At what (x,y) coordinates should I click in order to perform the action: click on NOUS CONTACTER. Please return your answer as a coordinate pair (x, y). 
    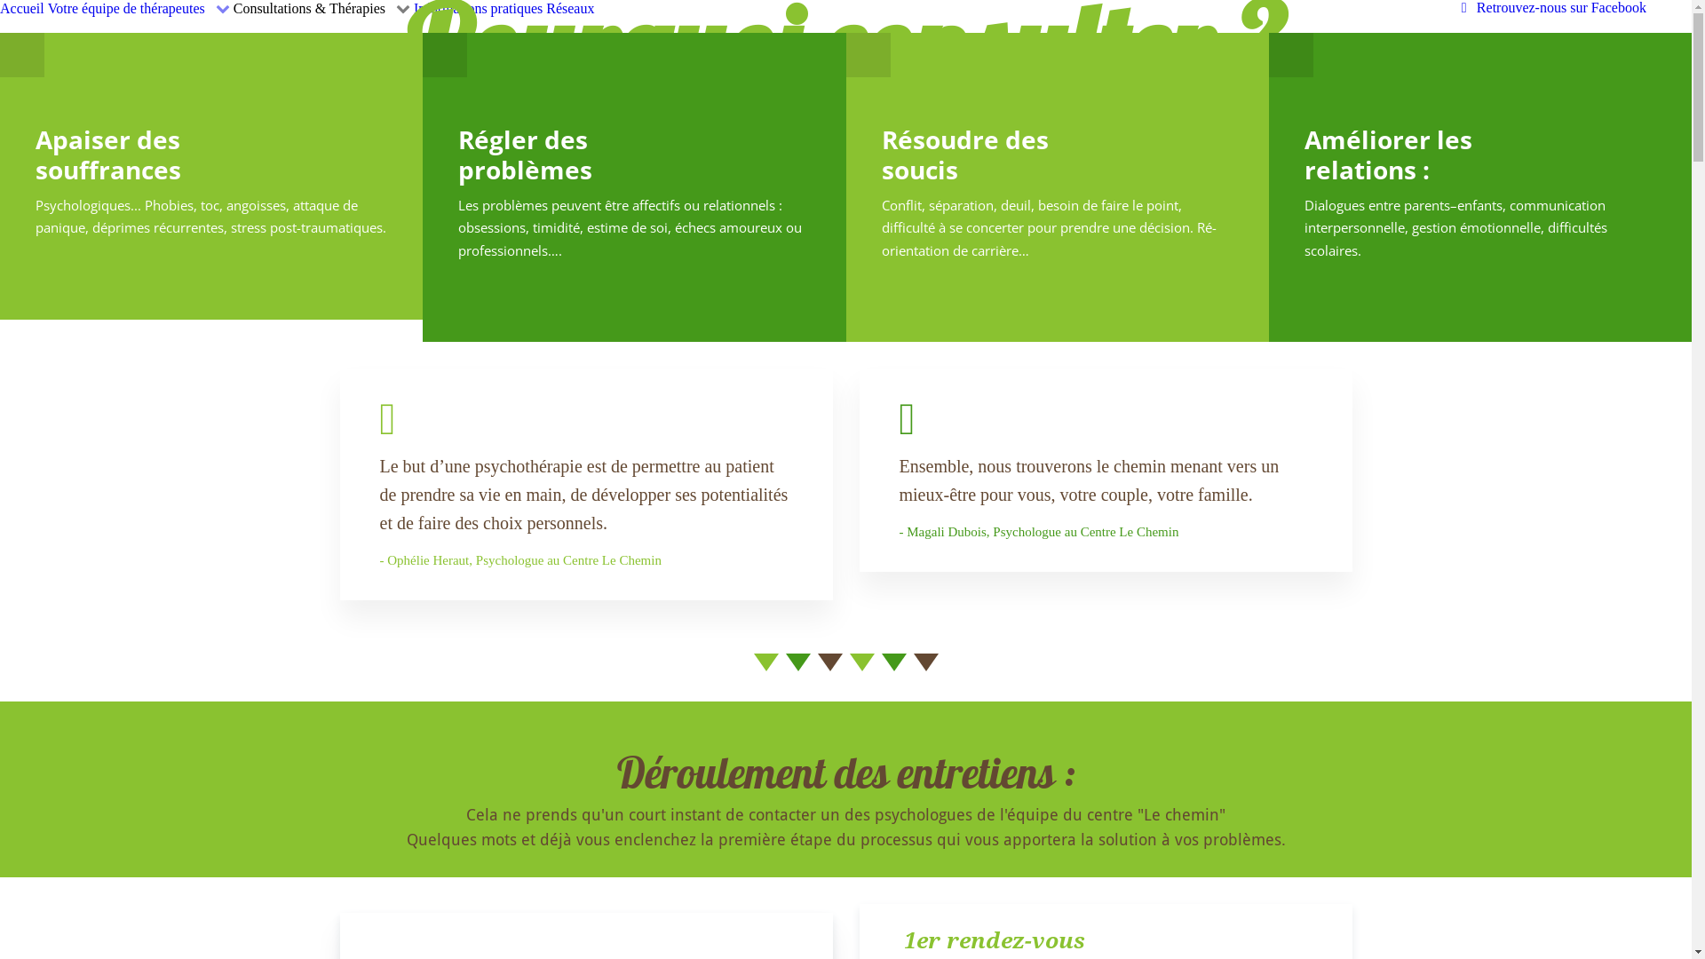
    Looking at the image, I should click on (845, 213).